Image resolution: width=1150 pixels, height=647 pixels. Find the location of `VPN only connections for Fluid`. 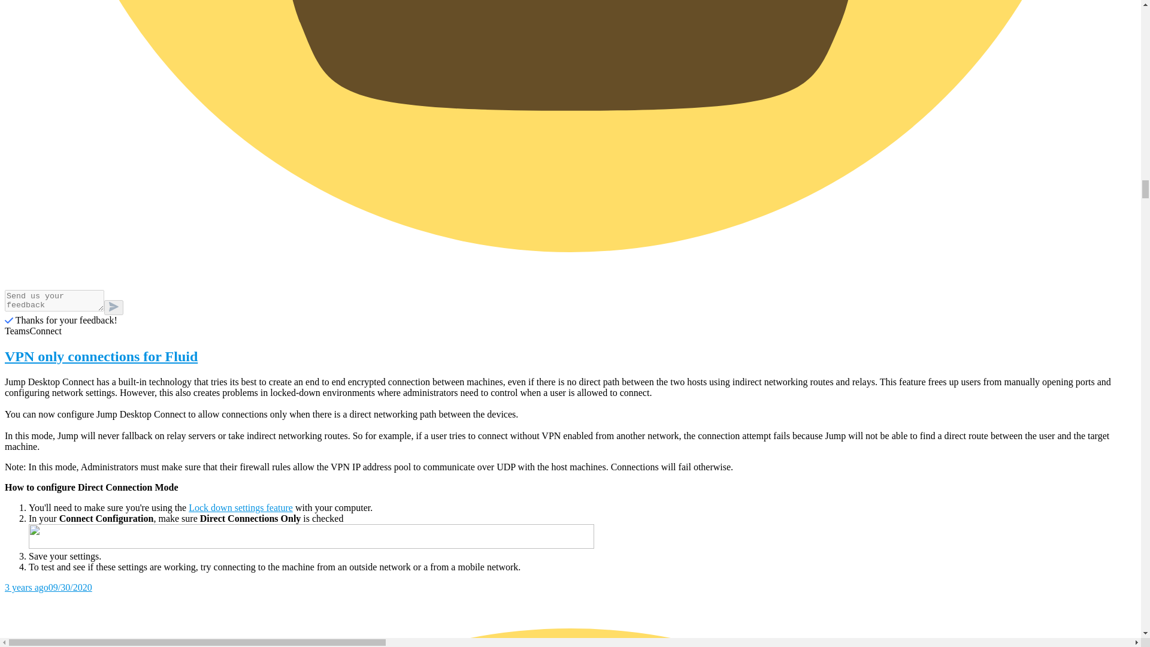

VPN only connections for Fluid is located at coordinates (570, 357).